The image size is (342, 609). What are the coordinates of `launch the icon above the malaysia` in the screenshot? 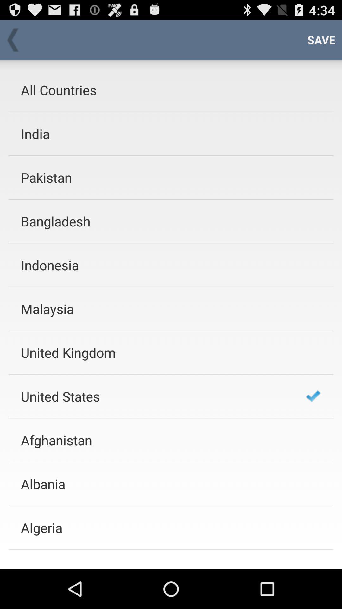 It's located at (155, 265).